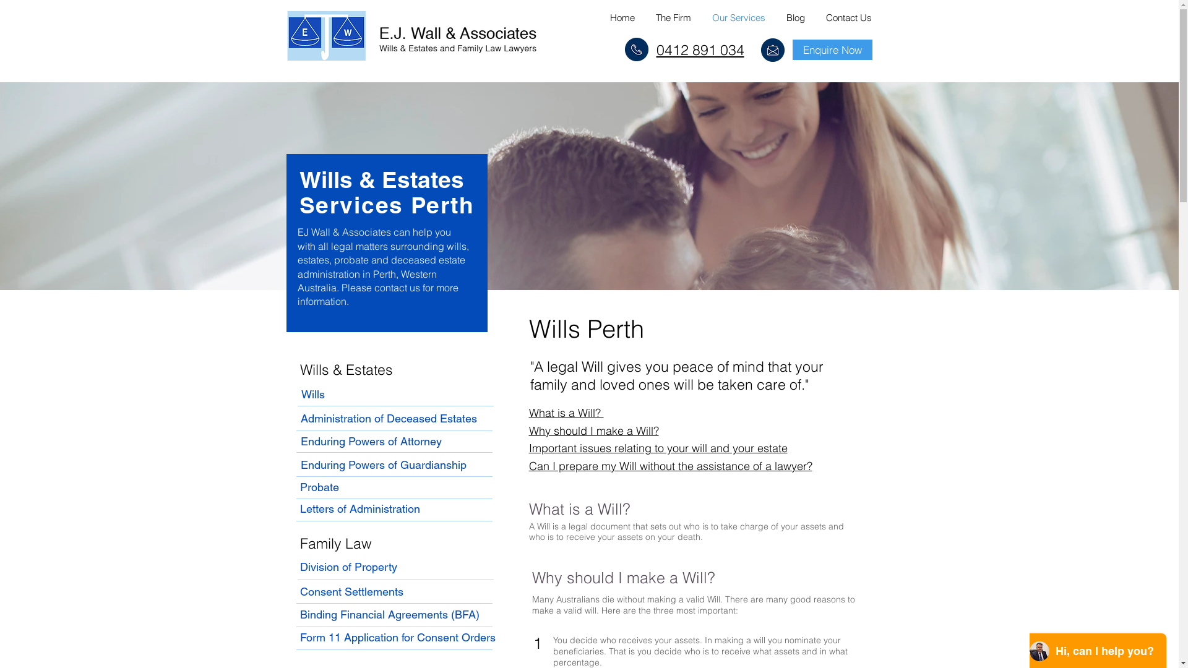 Image resolution: width=1188 pixels, height=668 pixels. What do you see at coordinates (348, 567) in the screenshot?
I see `Division of Property` at bounding box center [348, 567].